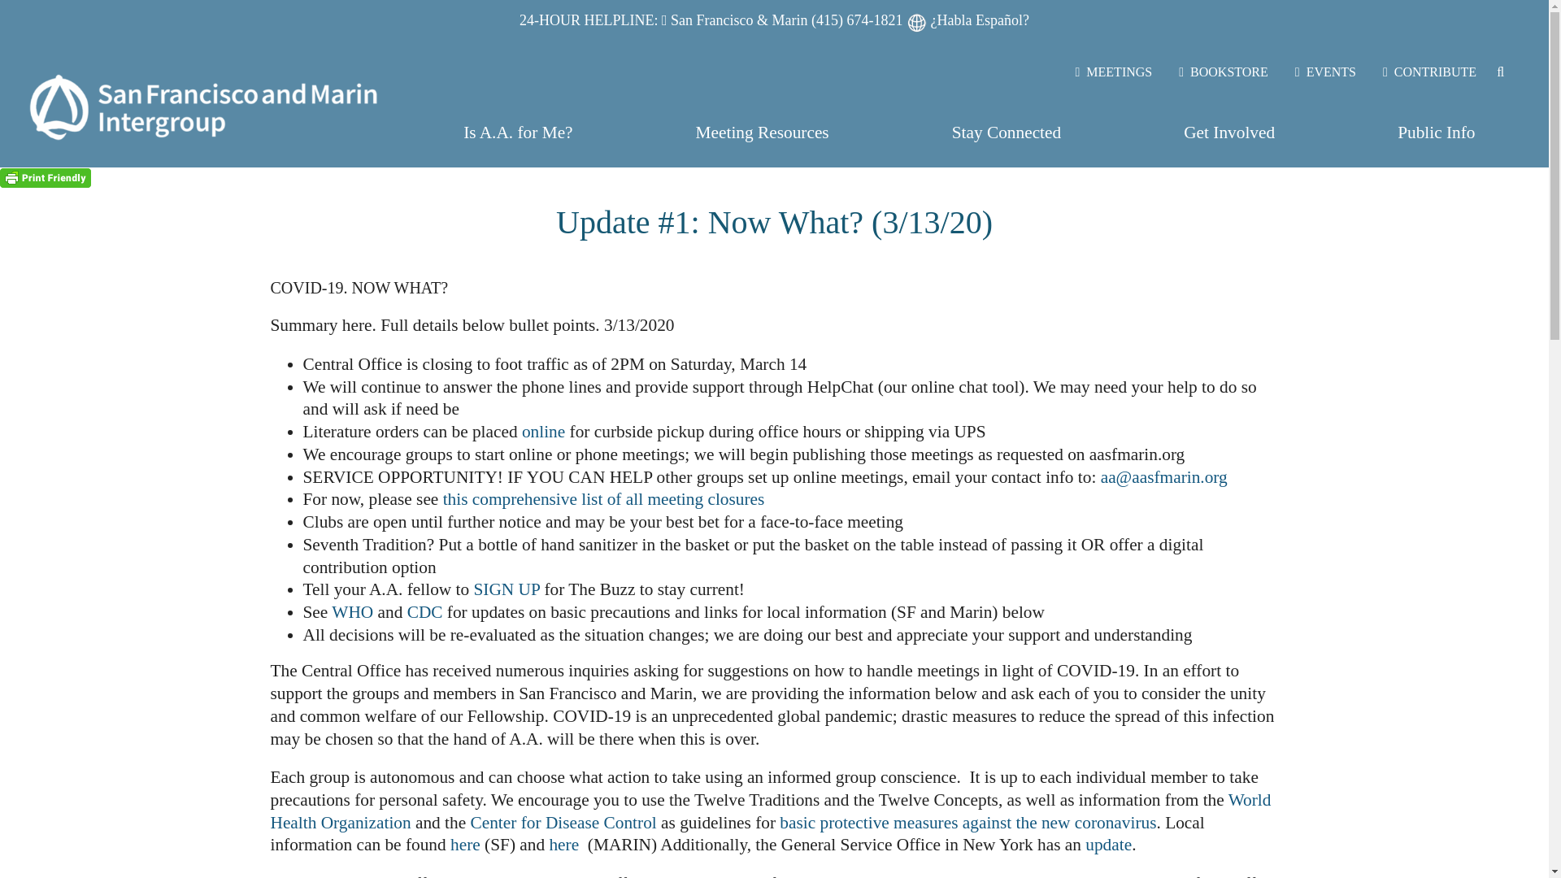 The width and height of the screenshot is (1561, 878). I want to click on Get Involved, so click(1229, 133).